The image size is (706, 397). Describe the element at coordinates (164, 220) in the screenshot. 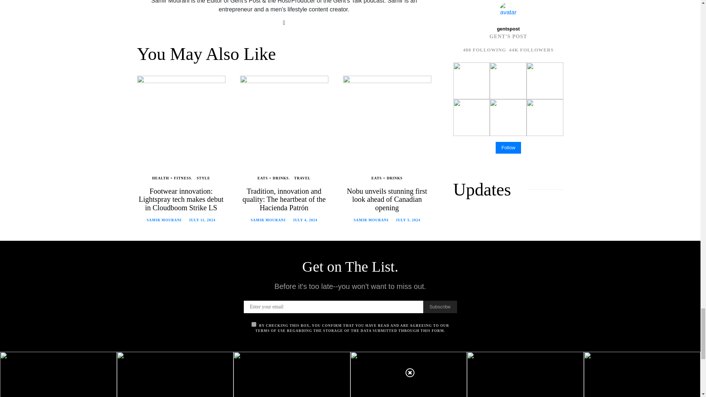

I see `View all posts by Samir Mourani` at that location.